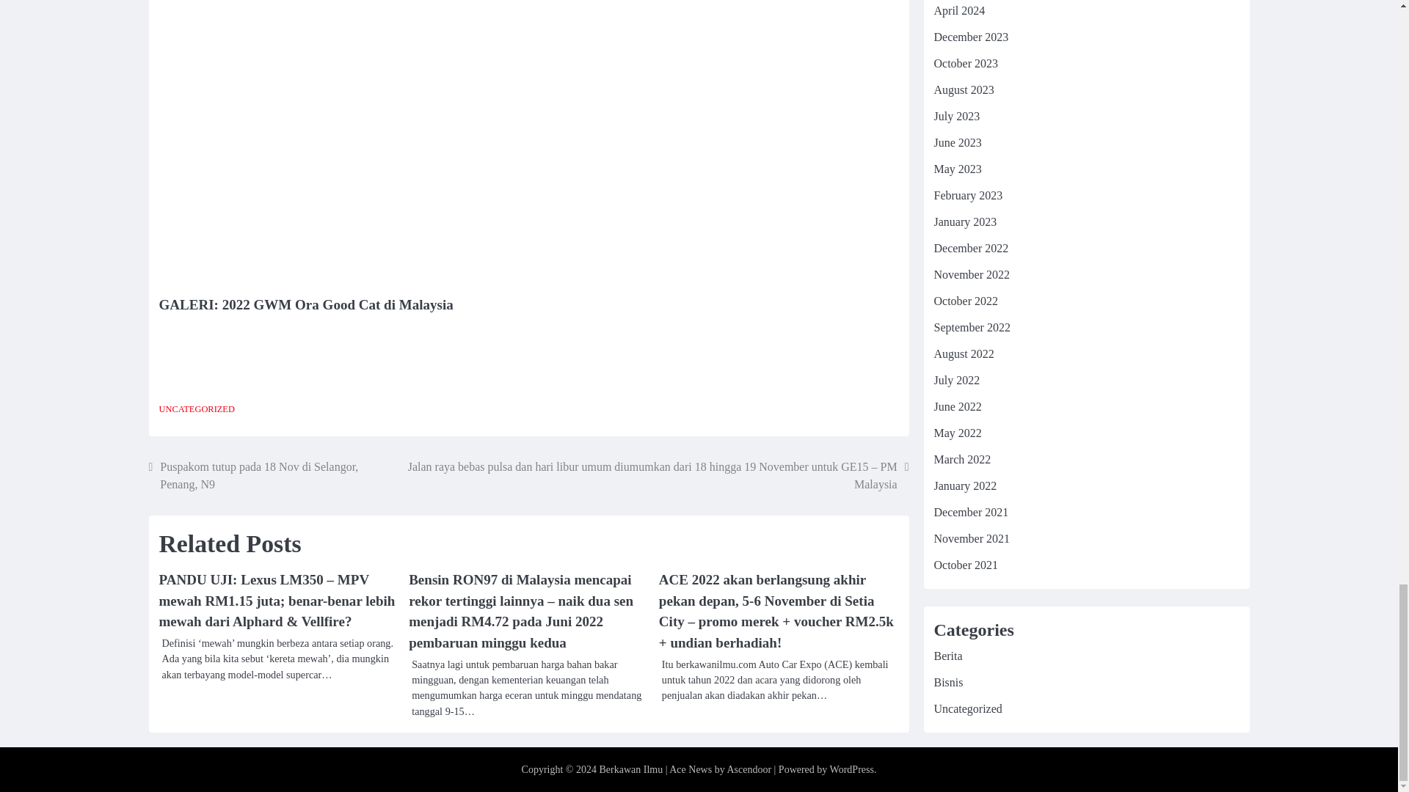 This screenshot has width=1409, height=792. What do you see at coordinates (195, 408) in the screenshot?
I see `UNCATEGORIZED` at bounding box center [195, 408].